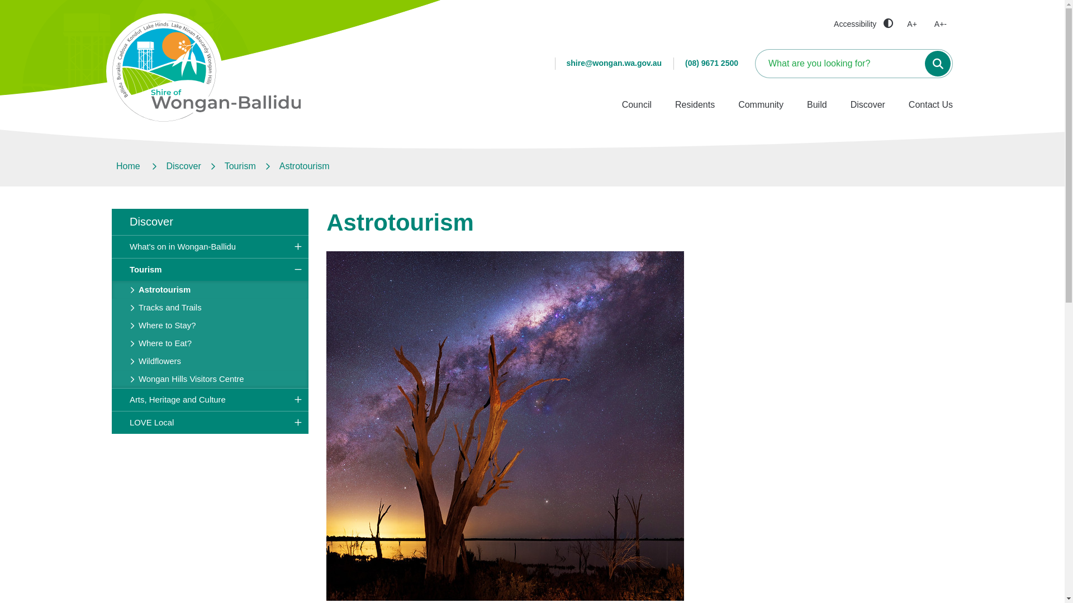 The height and width of the screenshot is (603, 1073). What do you see at coordinates (931, 105) in the screenshot?
I see `Contact Us` at bounding box center [931, 105].